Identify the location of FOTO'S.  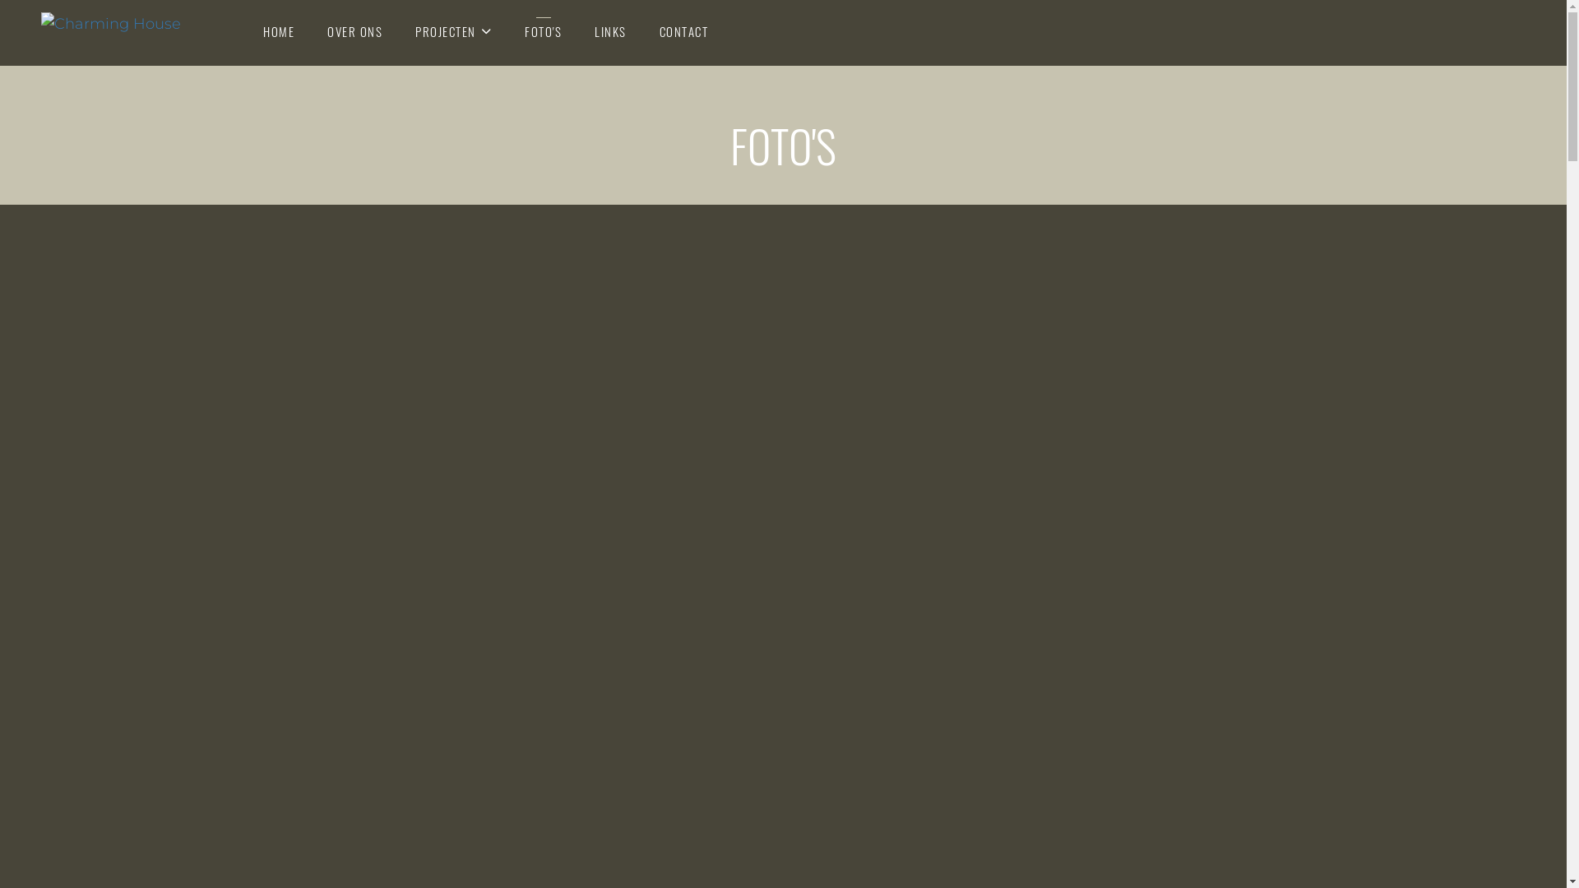
(543, 31).